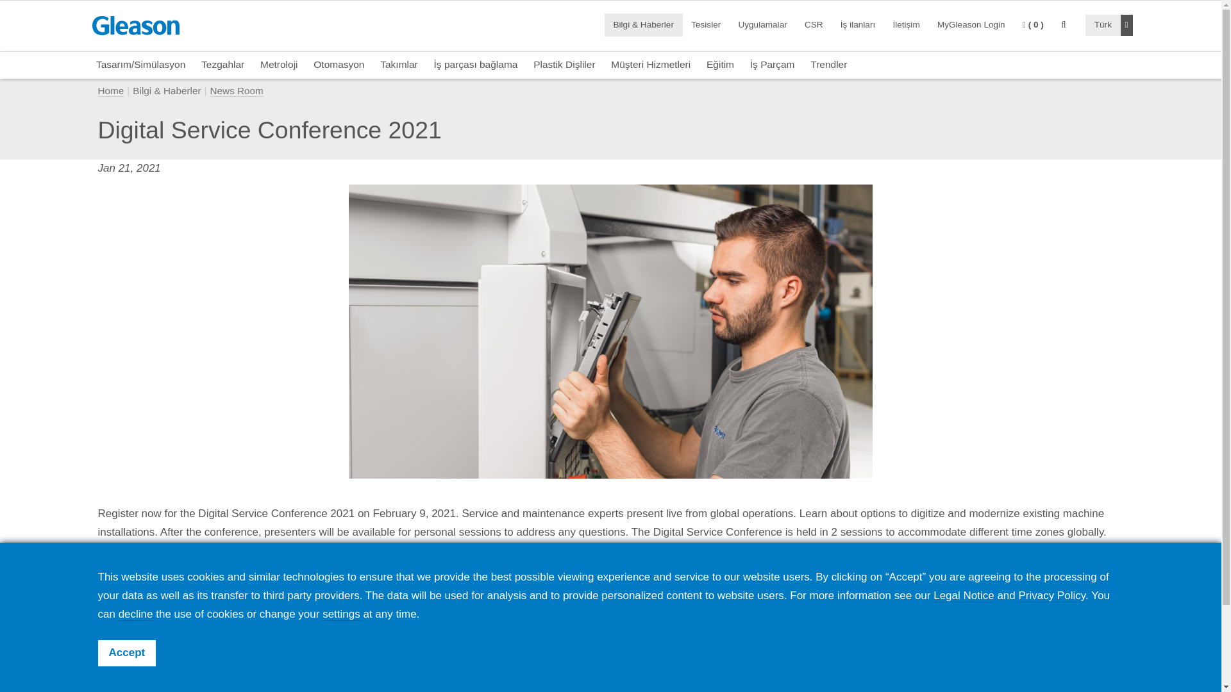  I want to click on Line, so click(1108, 686).